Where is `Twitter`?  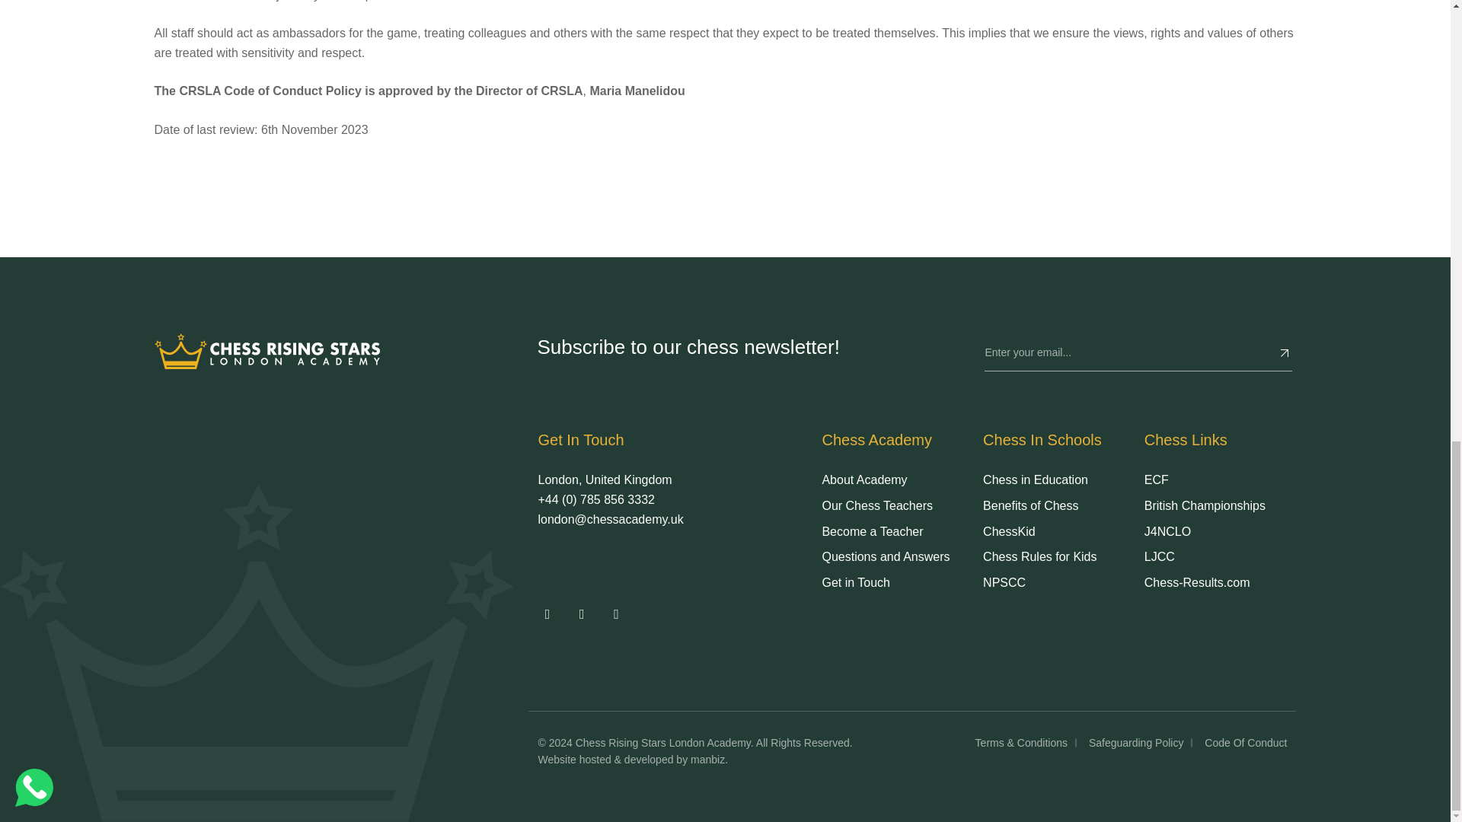 Twitter is located at coordinates (547, 614).